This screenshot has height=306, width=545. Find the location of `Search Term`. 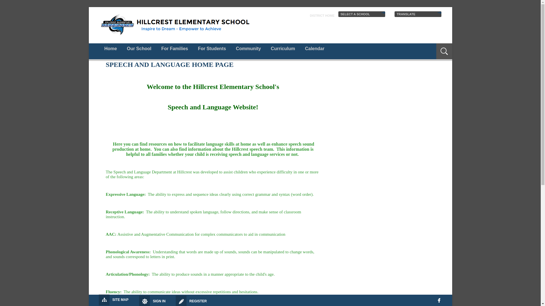

Search Term is located at coordinates (421, 48).